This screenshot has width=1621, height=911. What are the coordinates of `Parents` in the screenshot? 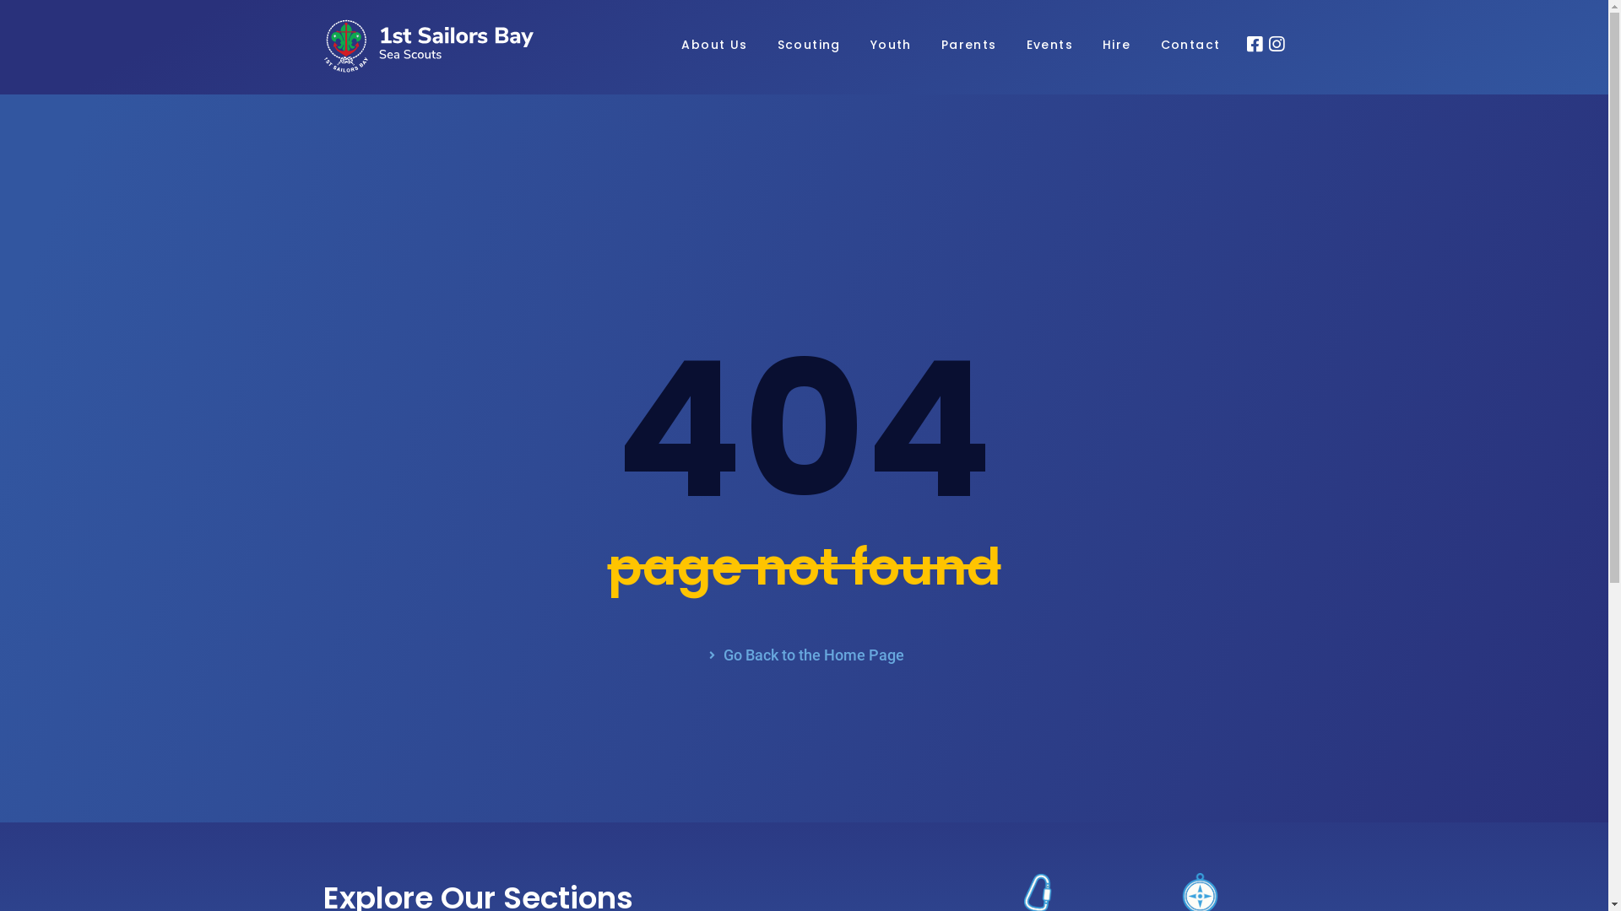 It's located at (969, 46).